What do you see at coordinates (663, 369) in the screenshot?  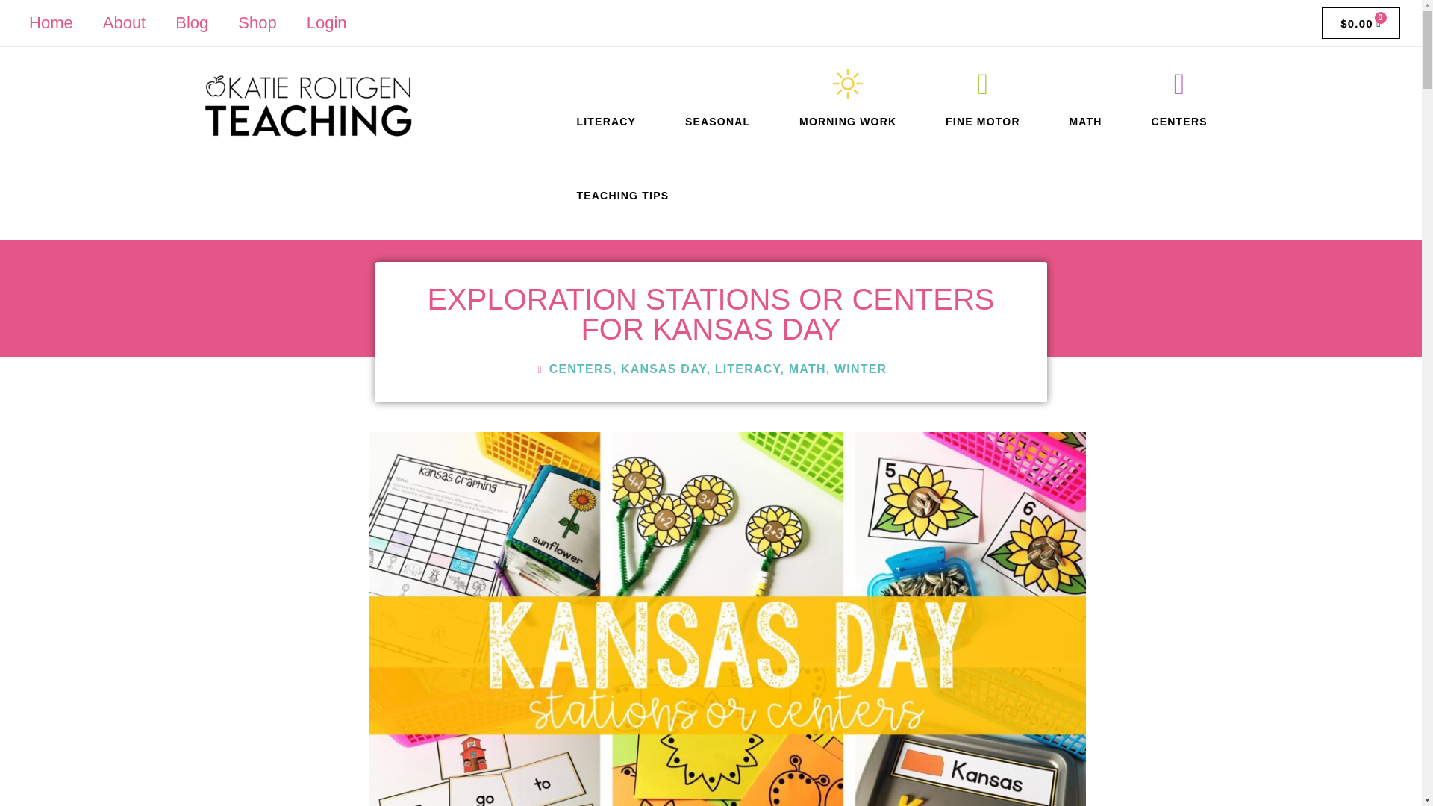 I see `KANSAS DAY` at bounding box center [663, 369].